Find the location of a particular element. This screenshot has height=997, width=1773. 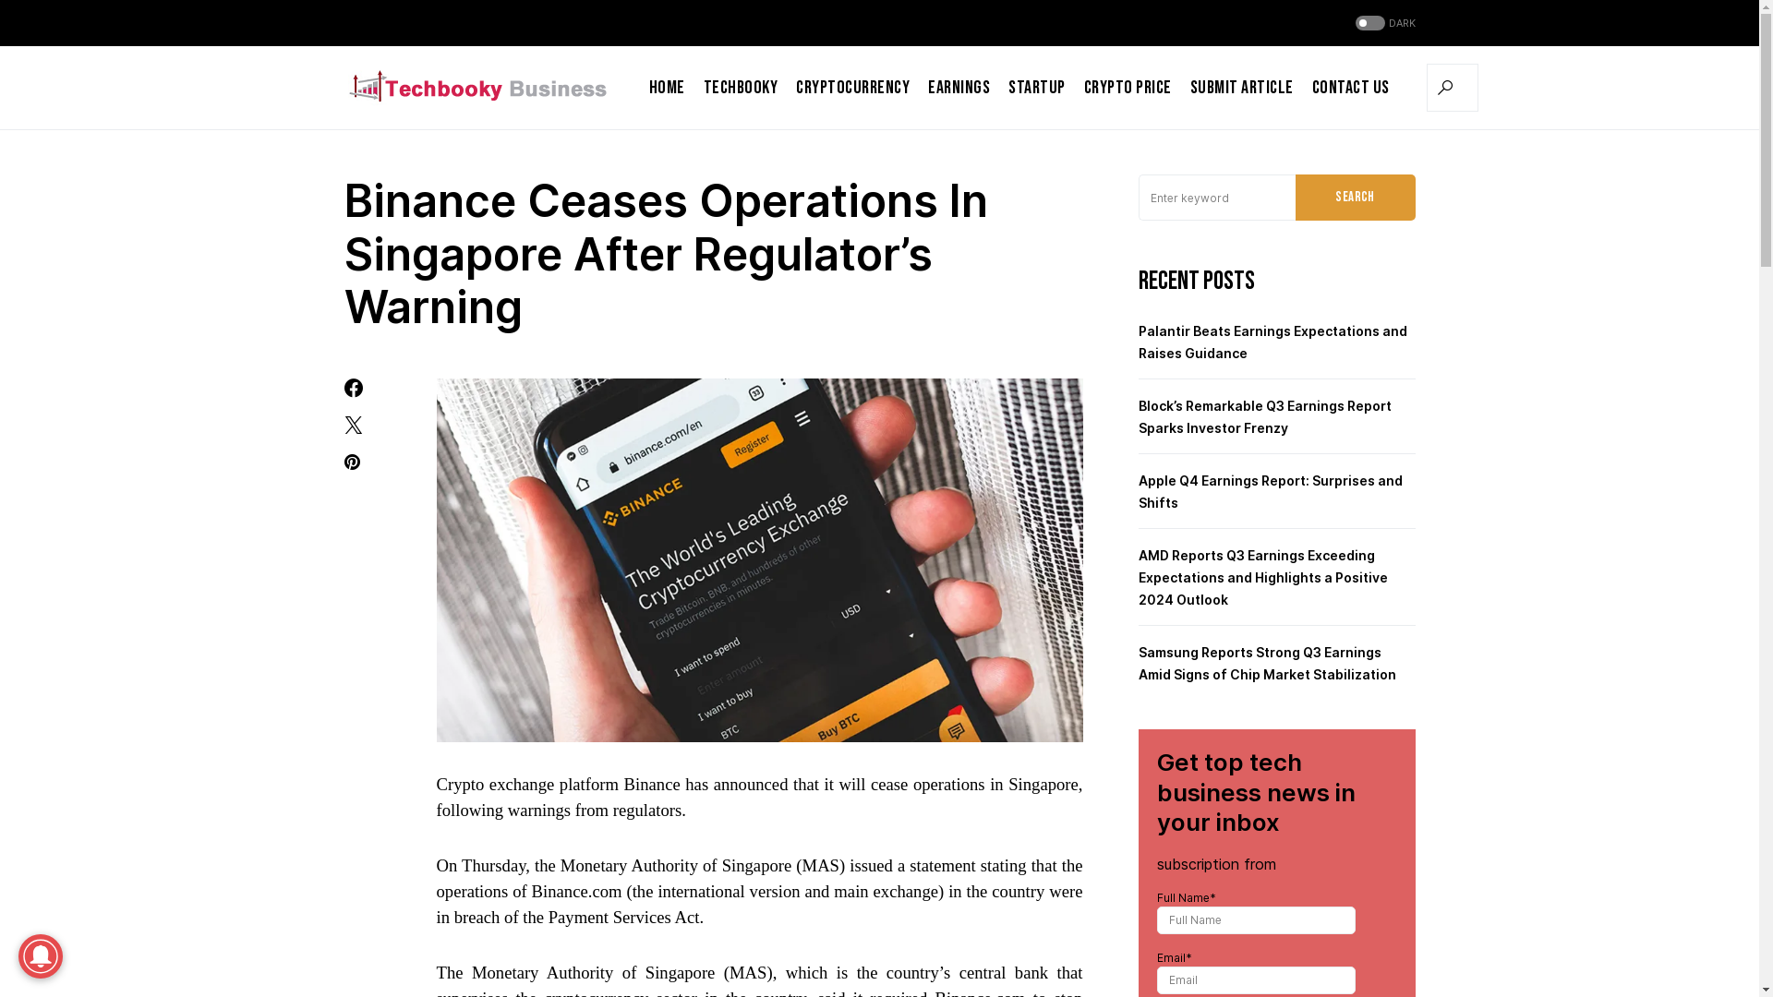

Startup is located at coordinates (1037, 88).